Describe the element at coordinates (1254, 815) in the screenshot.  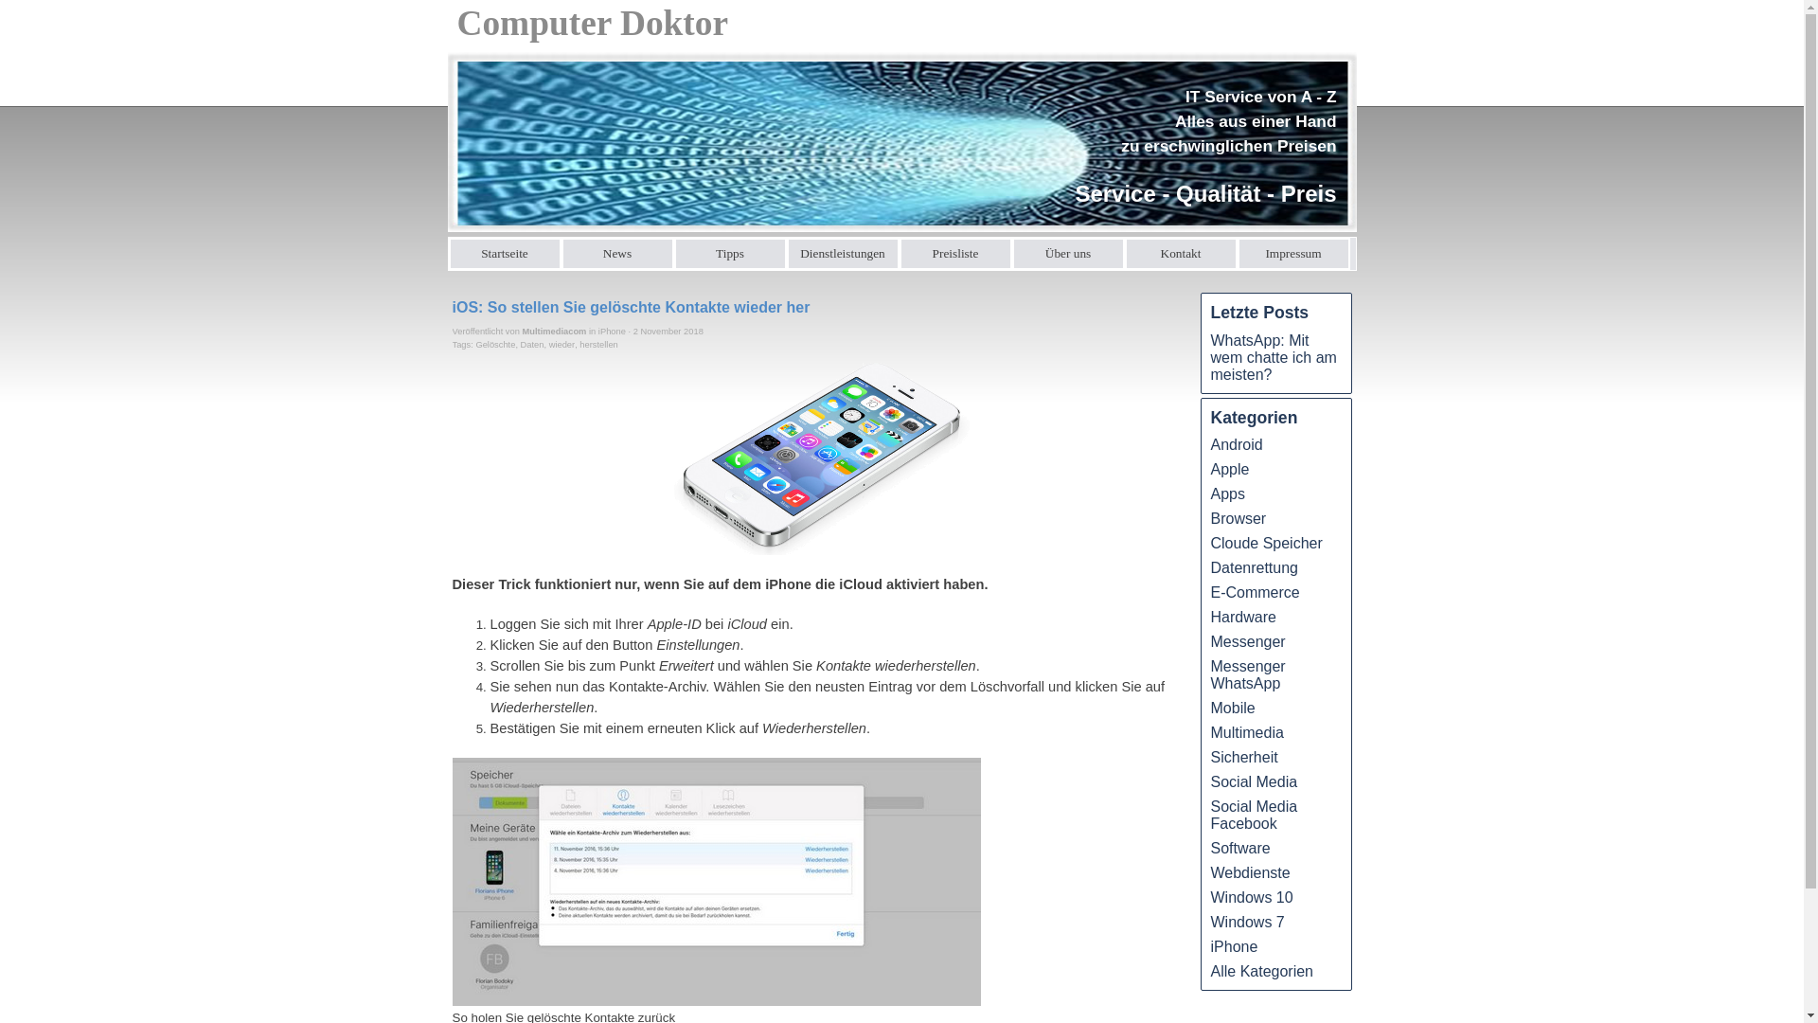
I see `Social Media Facebook` at that location.